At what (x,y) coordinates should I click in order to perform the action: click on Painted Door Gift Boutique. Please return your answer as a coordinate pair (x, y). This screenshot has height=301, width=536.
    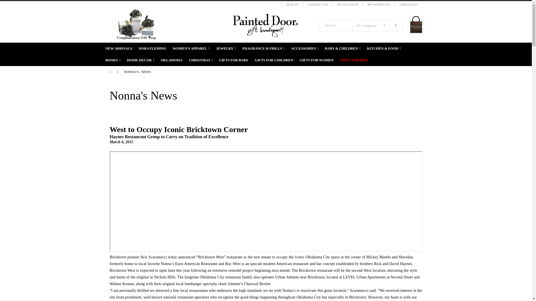
    Looking at the image, I should click on (265, 25).